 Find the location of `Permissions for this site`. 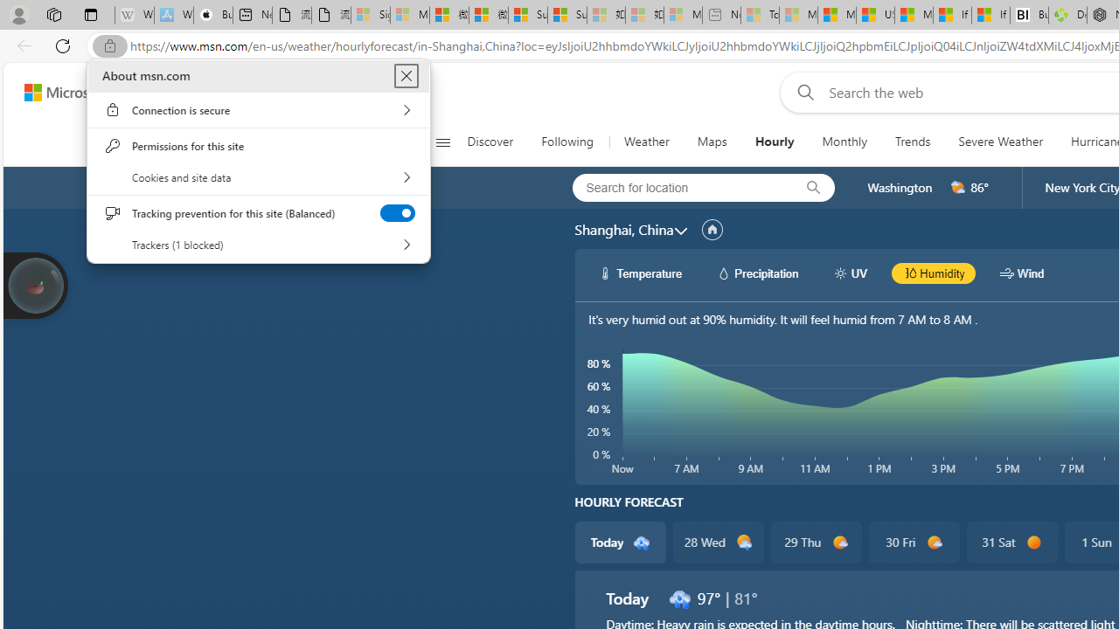

Permissions for this site is located at coordinates (259, 146).